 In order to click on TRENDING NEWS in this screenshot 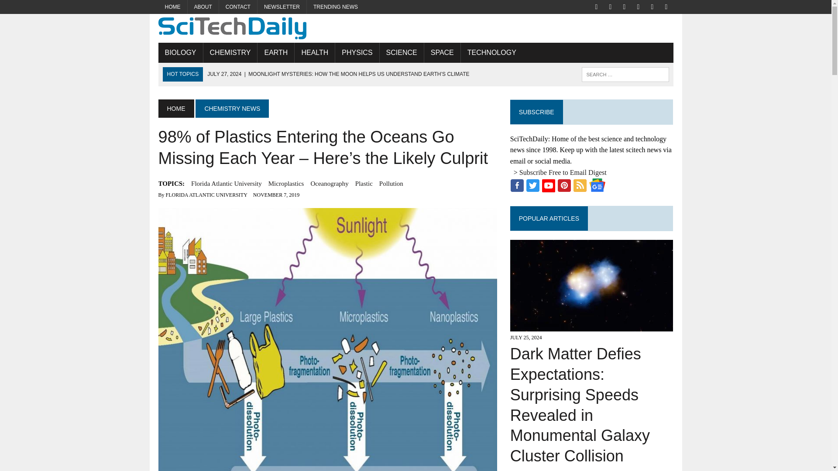, I will do `click(335, 7)`.